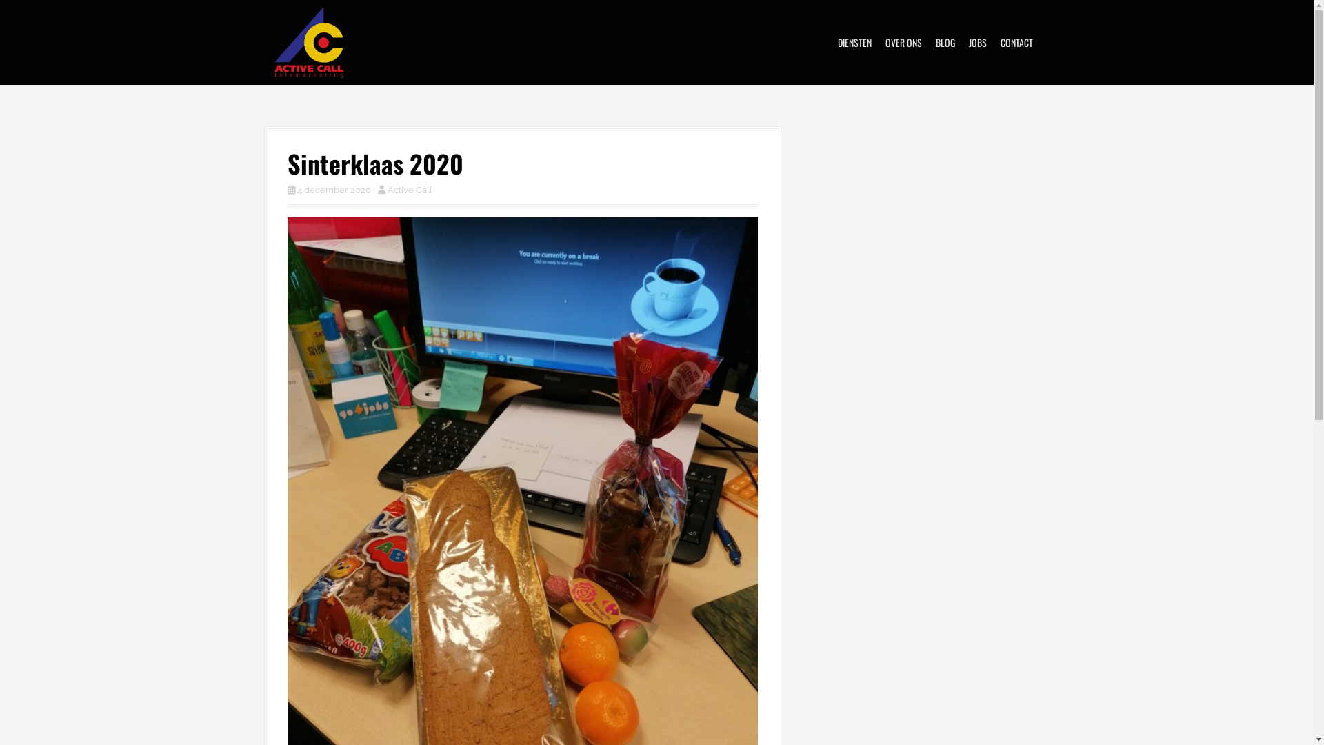 The height and width of the screenshot is (745, 1324). What do you see at coordinates (903, 43) in the screenshot?
I see `OVER ONS` at bounding box center [903, 43].